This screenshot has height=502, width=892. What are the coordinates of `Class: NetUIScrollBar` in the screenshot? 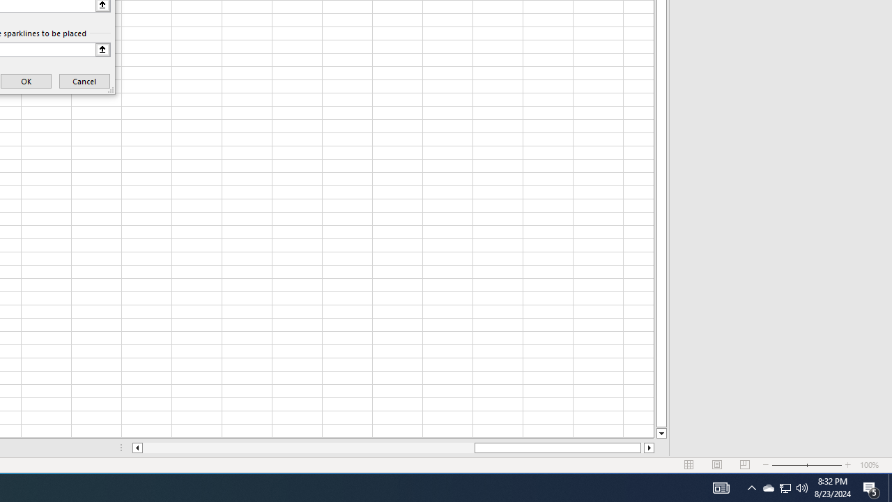 It's located at (393, 448).